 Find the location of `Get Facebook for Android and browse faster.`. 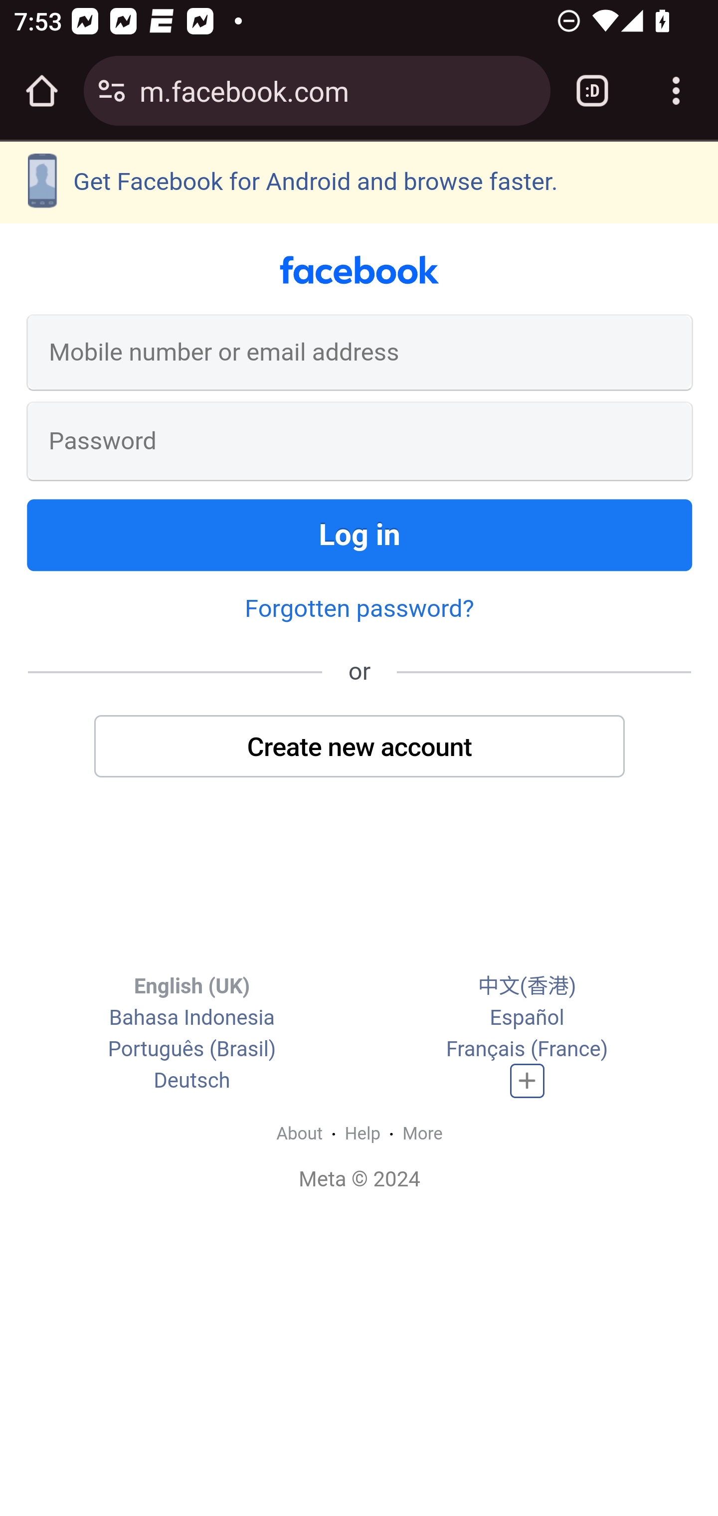

Get Facebook for Android and browse faster. is located at coordinates (359, 182).